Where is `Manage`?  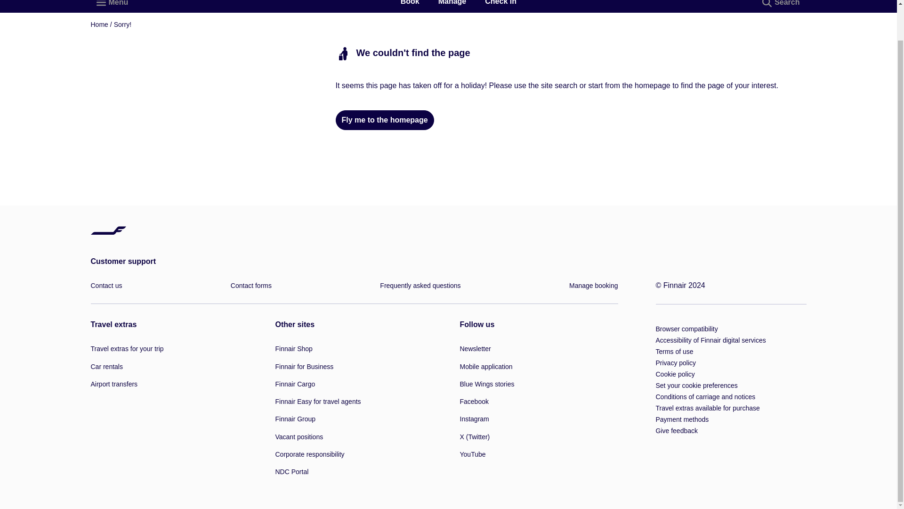 Manage is located at coordinates (452, 4).